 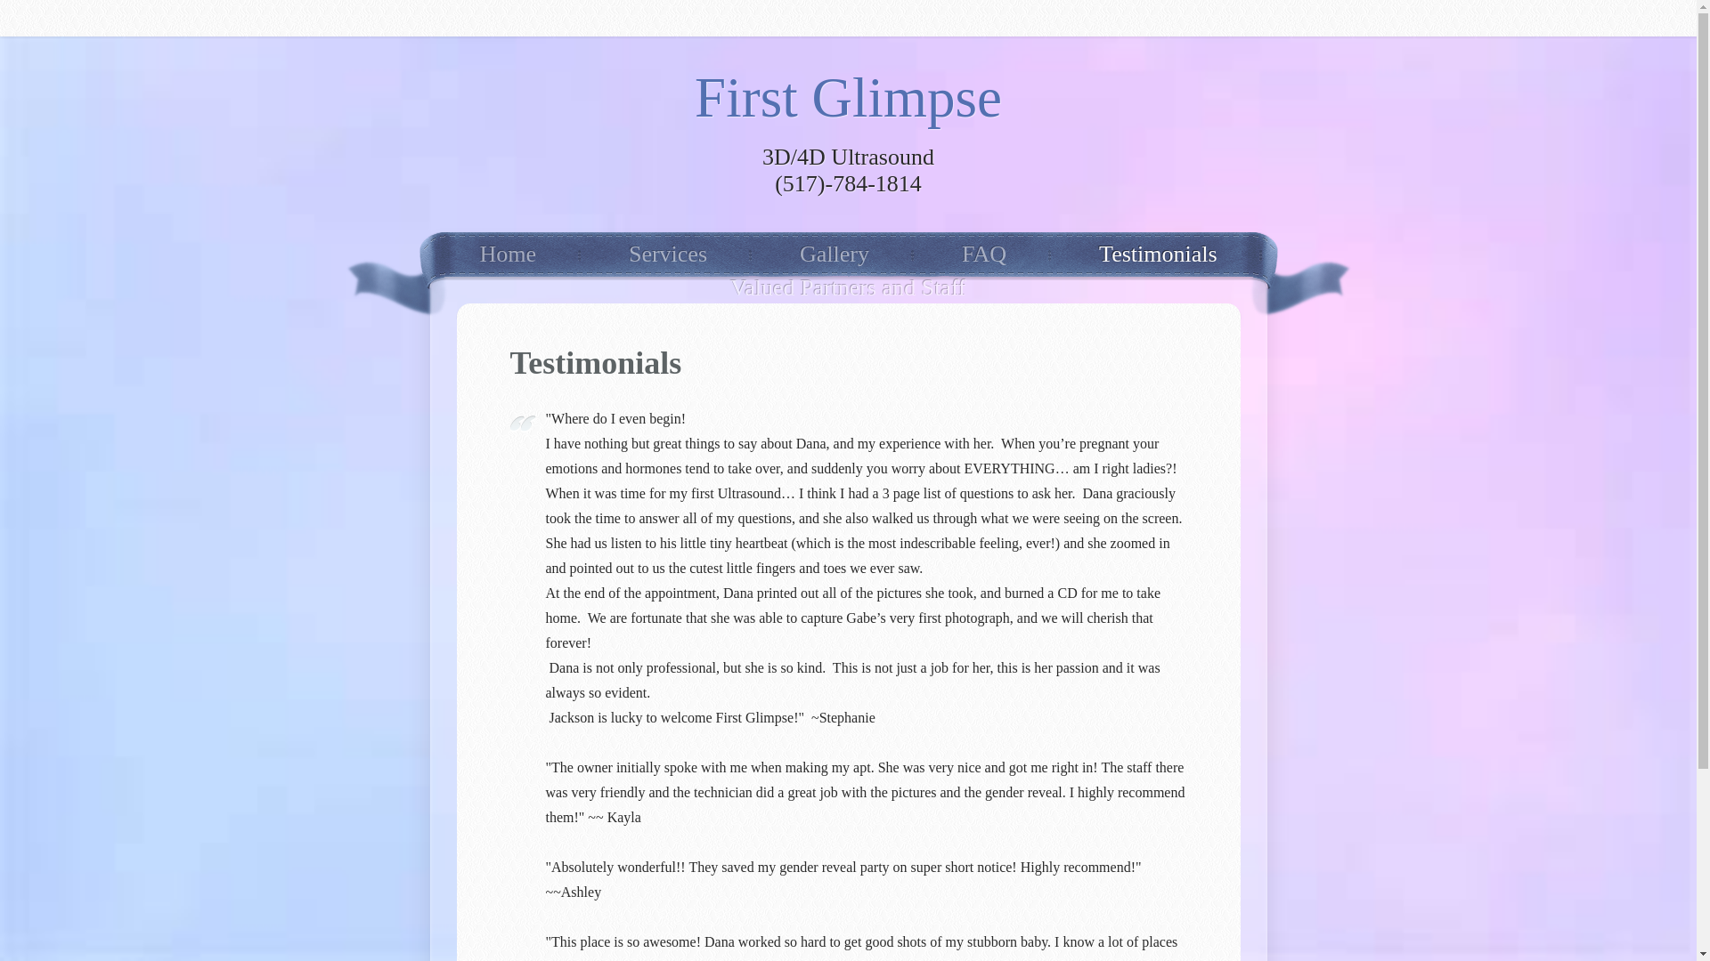 What do you see at coordinates (835, 258) in the screenshot?
I see `Gallery` at bounding box center [835, 258].